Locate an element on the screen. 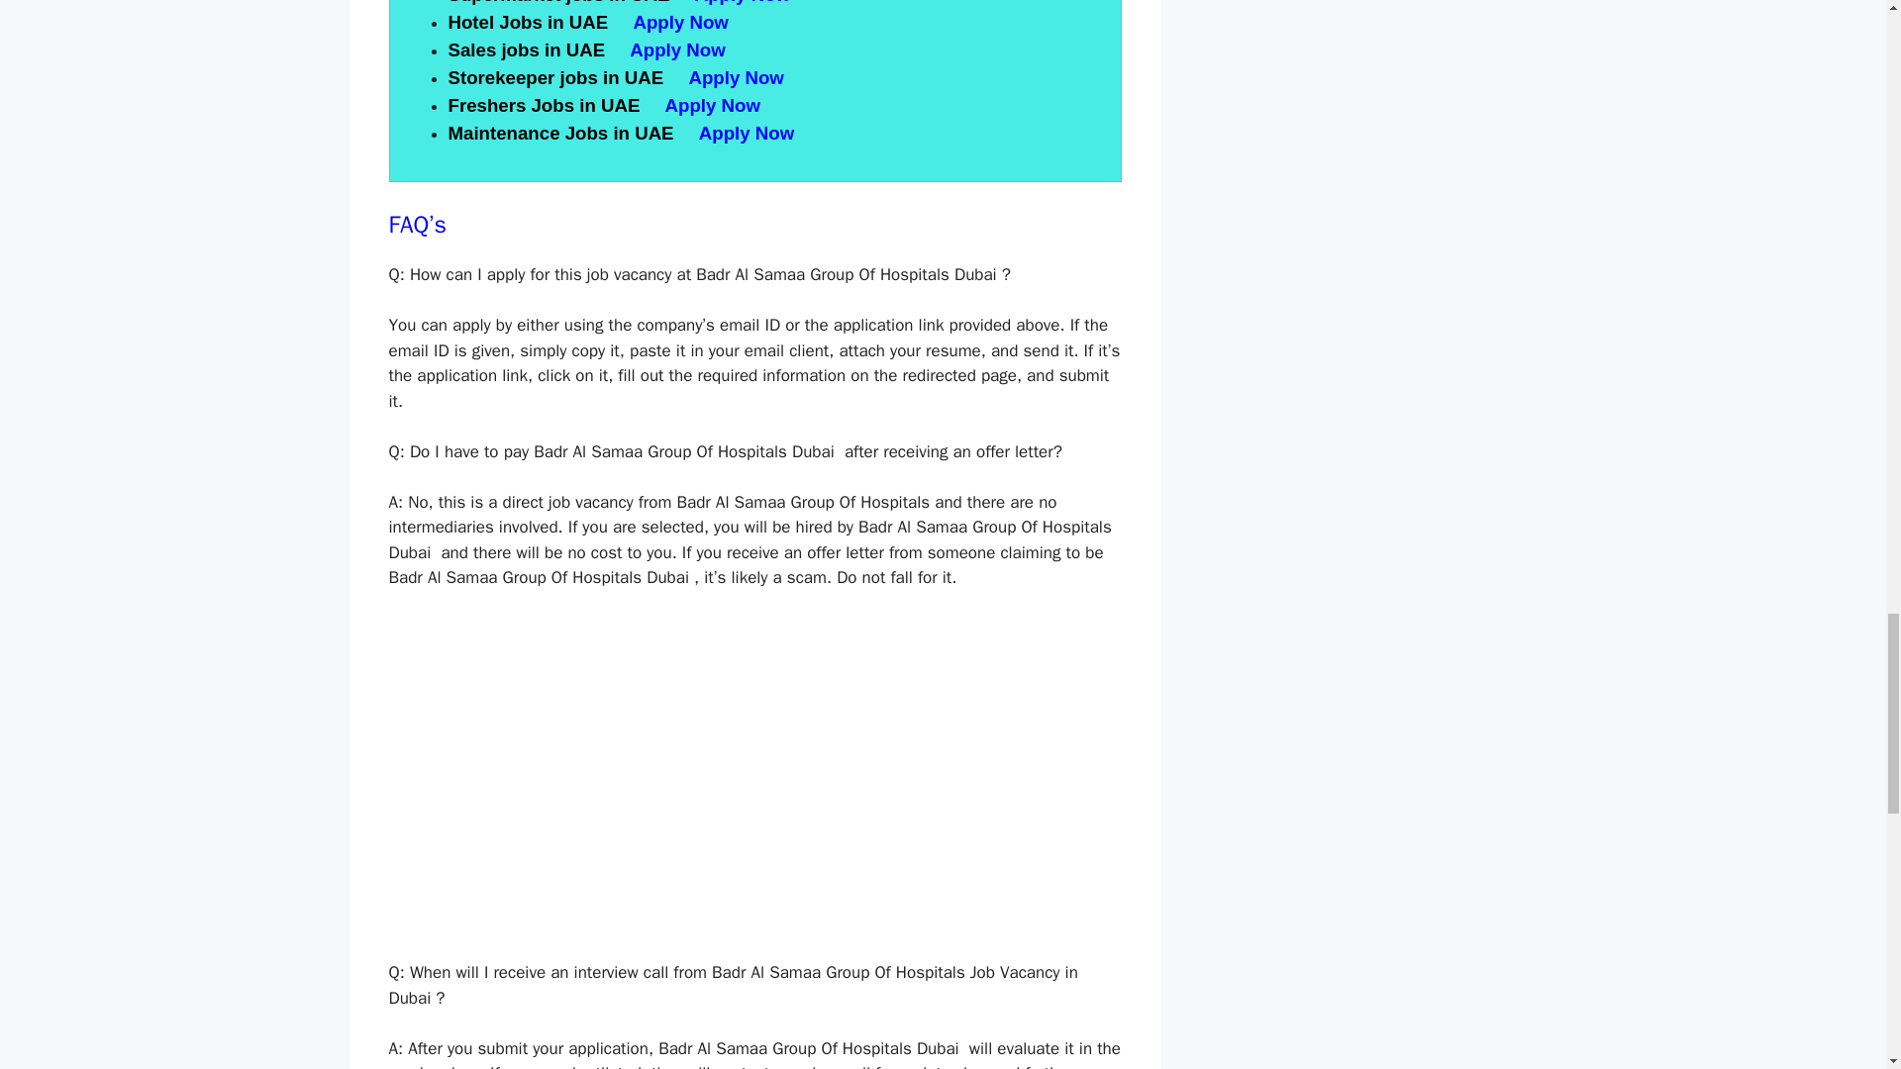  Apply Now  is located at coordinates (739, 77).